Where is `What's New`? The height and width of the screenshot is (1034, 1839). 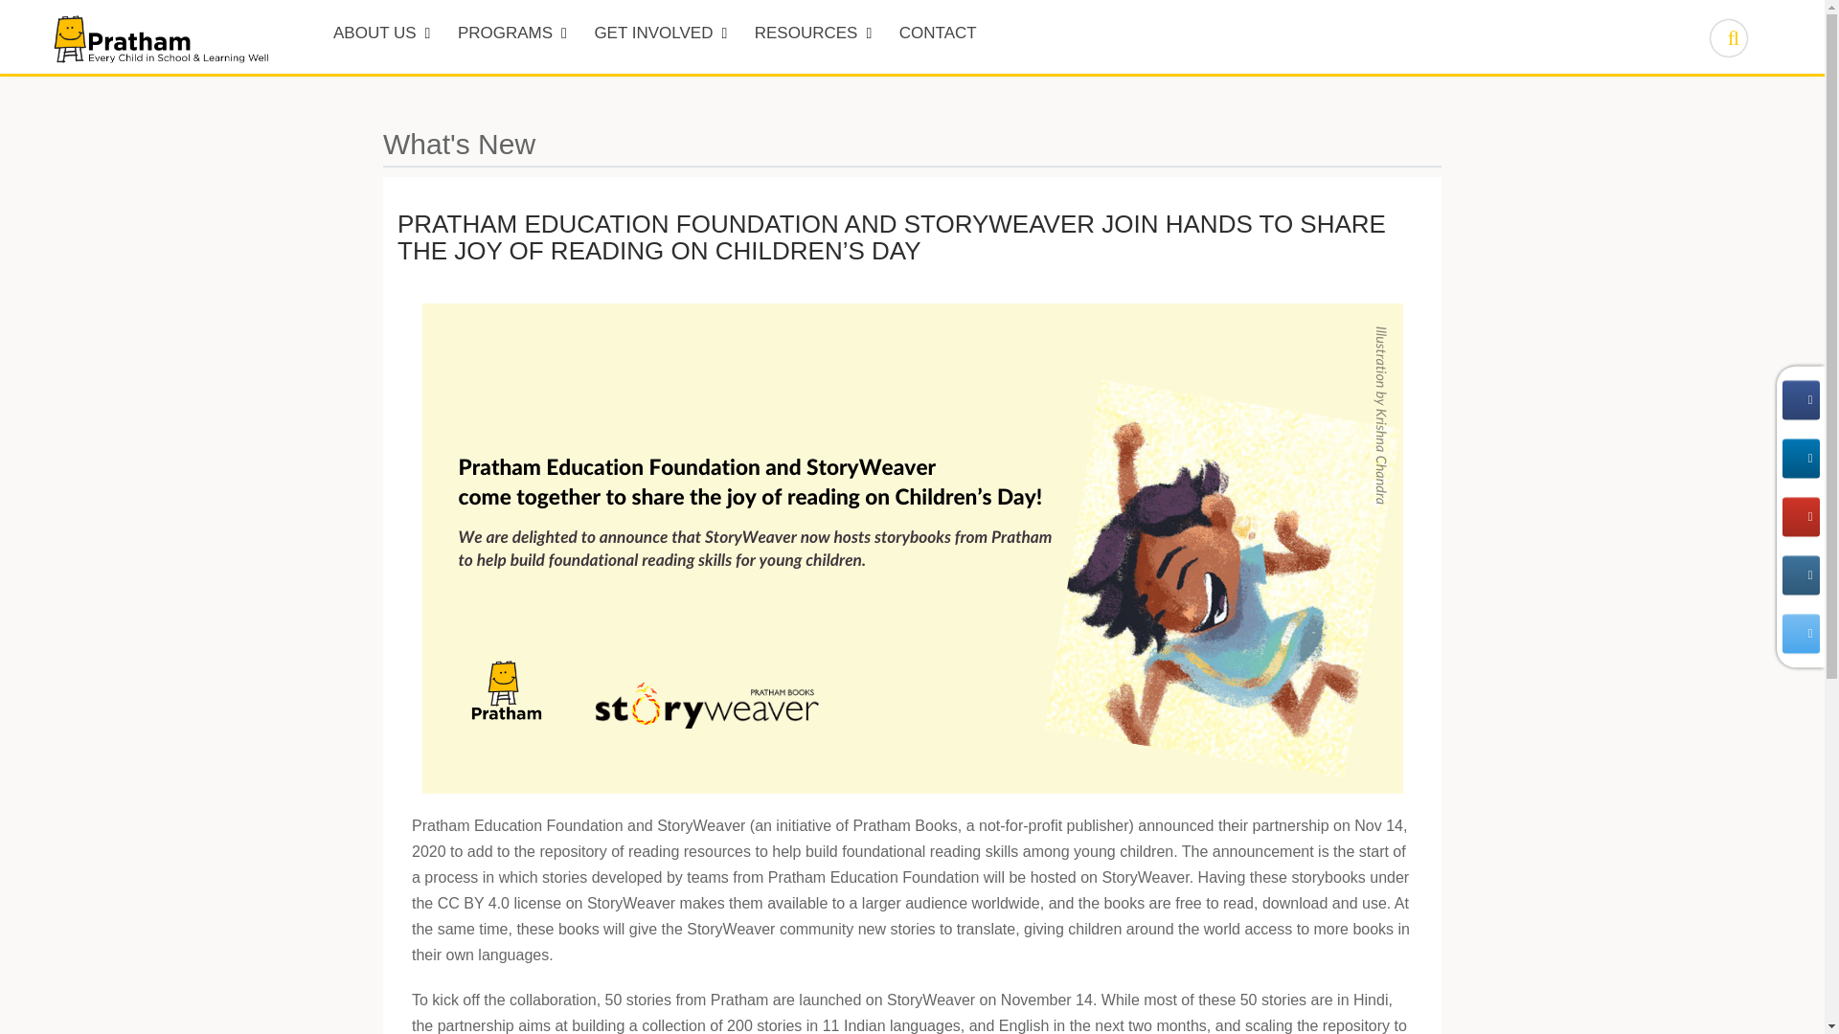 What's New is located at coordinates (458, 144).